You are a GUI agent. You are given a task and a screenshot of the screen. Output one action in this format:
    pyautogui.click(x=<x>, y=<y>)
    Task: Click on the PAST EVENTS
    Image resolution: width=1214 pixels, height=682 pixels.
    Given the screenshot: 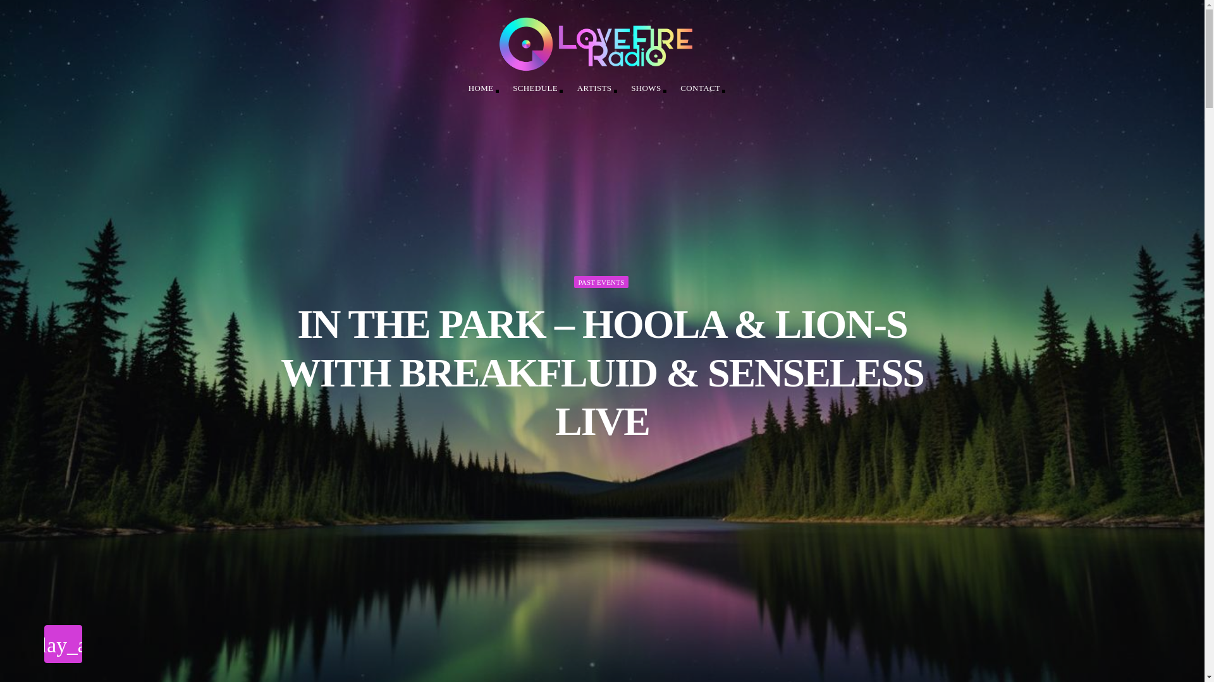 What is the action you would take?
    pyautogui.click(x=601, y=282)
    